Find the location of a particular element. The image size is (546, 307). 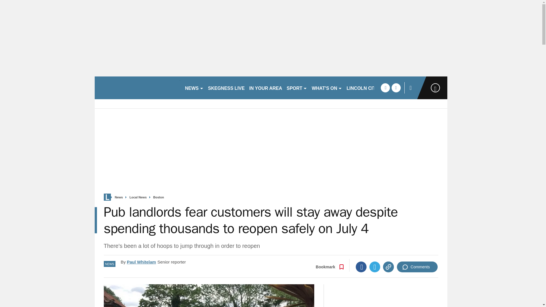

Comments is located at coordinates (417, 267).